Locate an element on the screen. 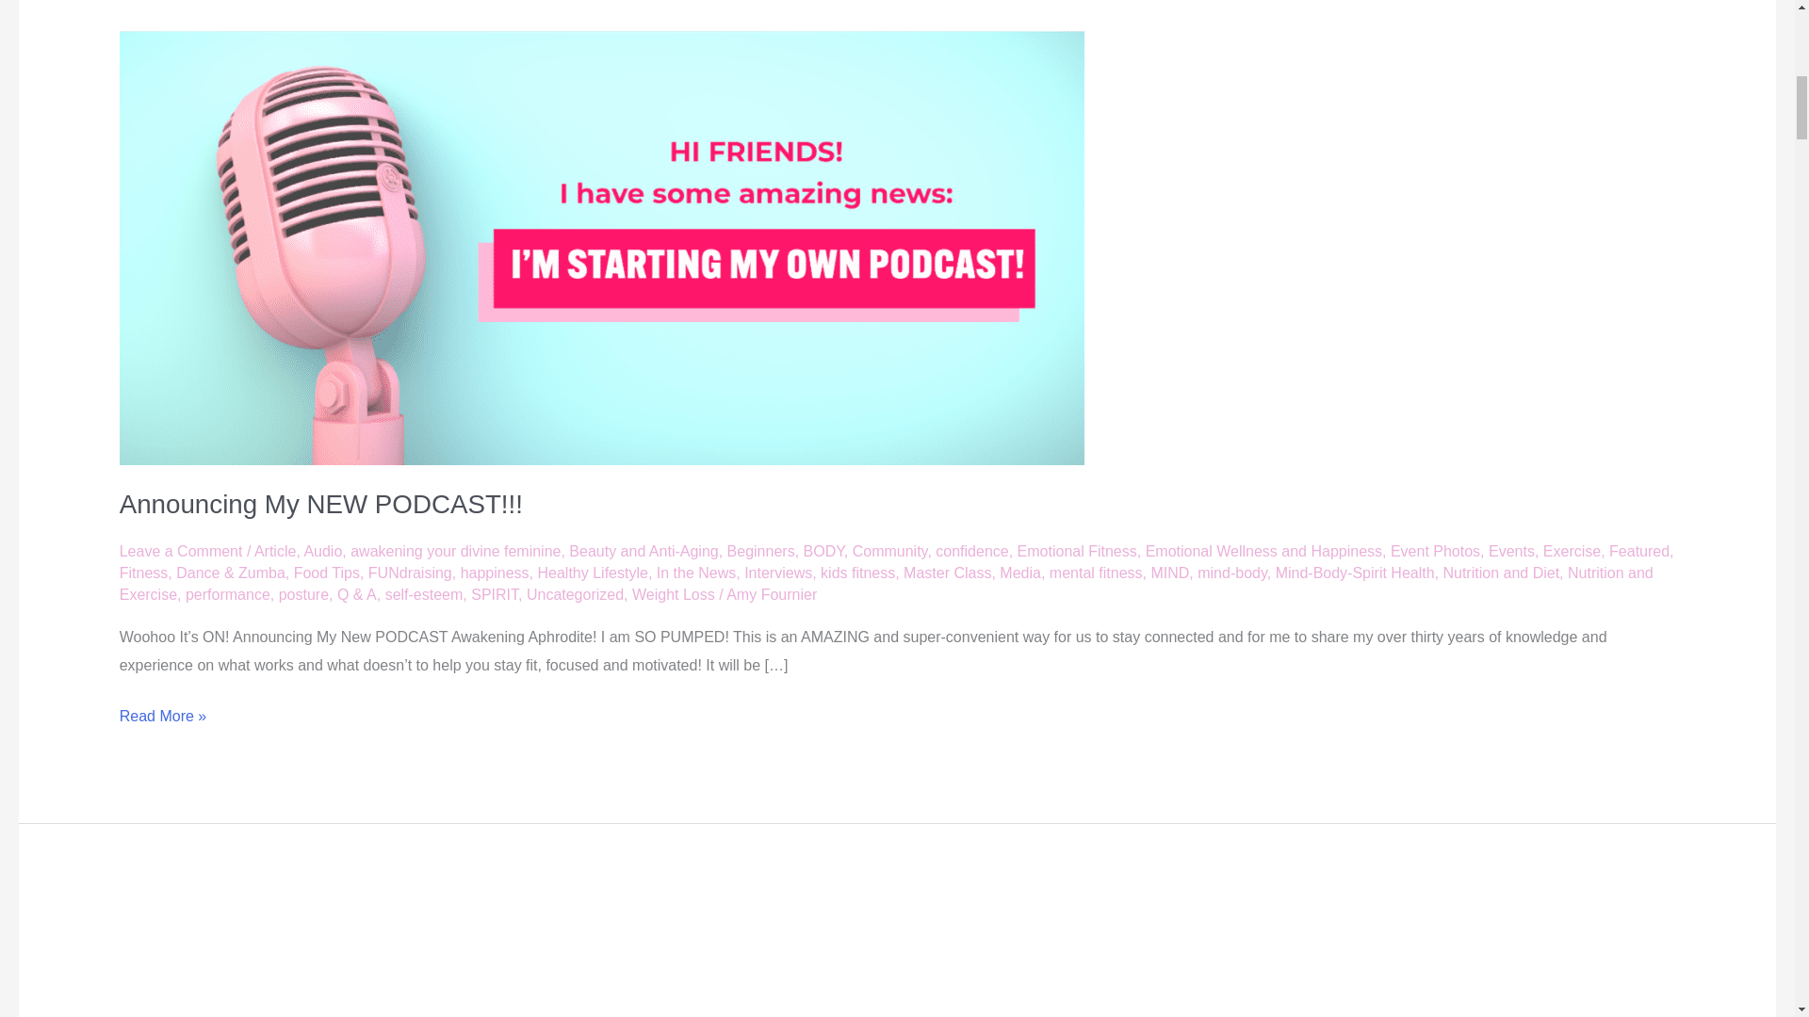  View all posts by Amy Fournier is located at coordinates (772, 595).